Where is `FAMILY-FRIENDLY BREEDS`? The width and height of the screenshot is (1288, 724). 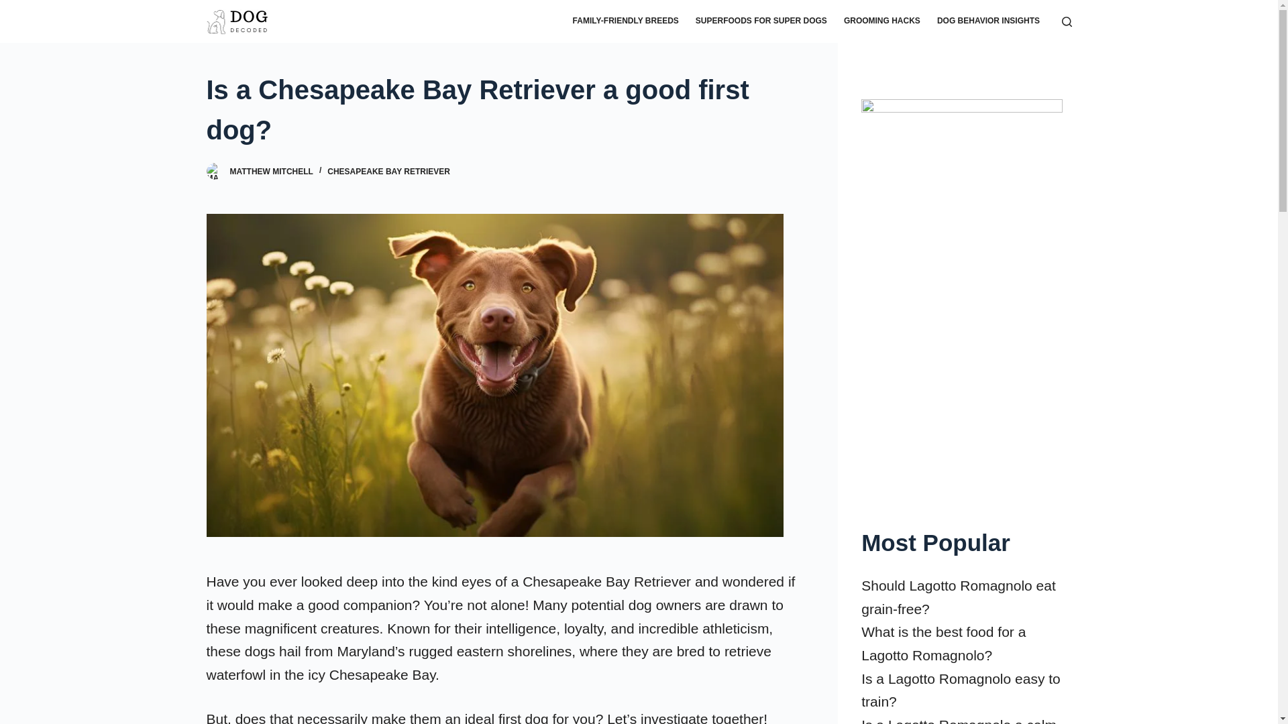 FAMILY-FRIENDLY BREEDS is located at coordinates (625, 21).